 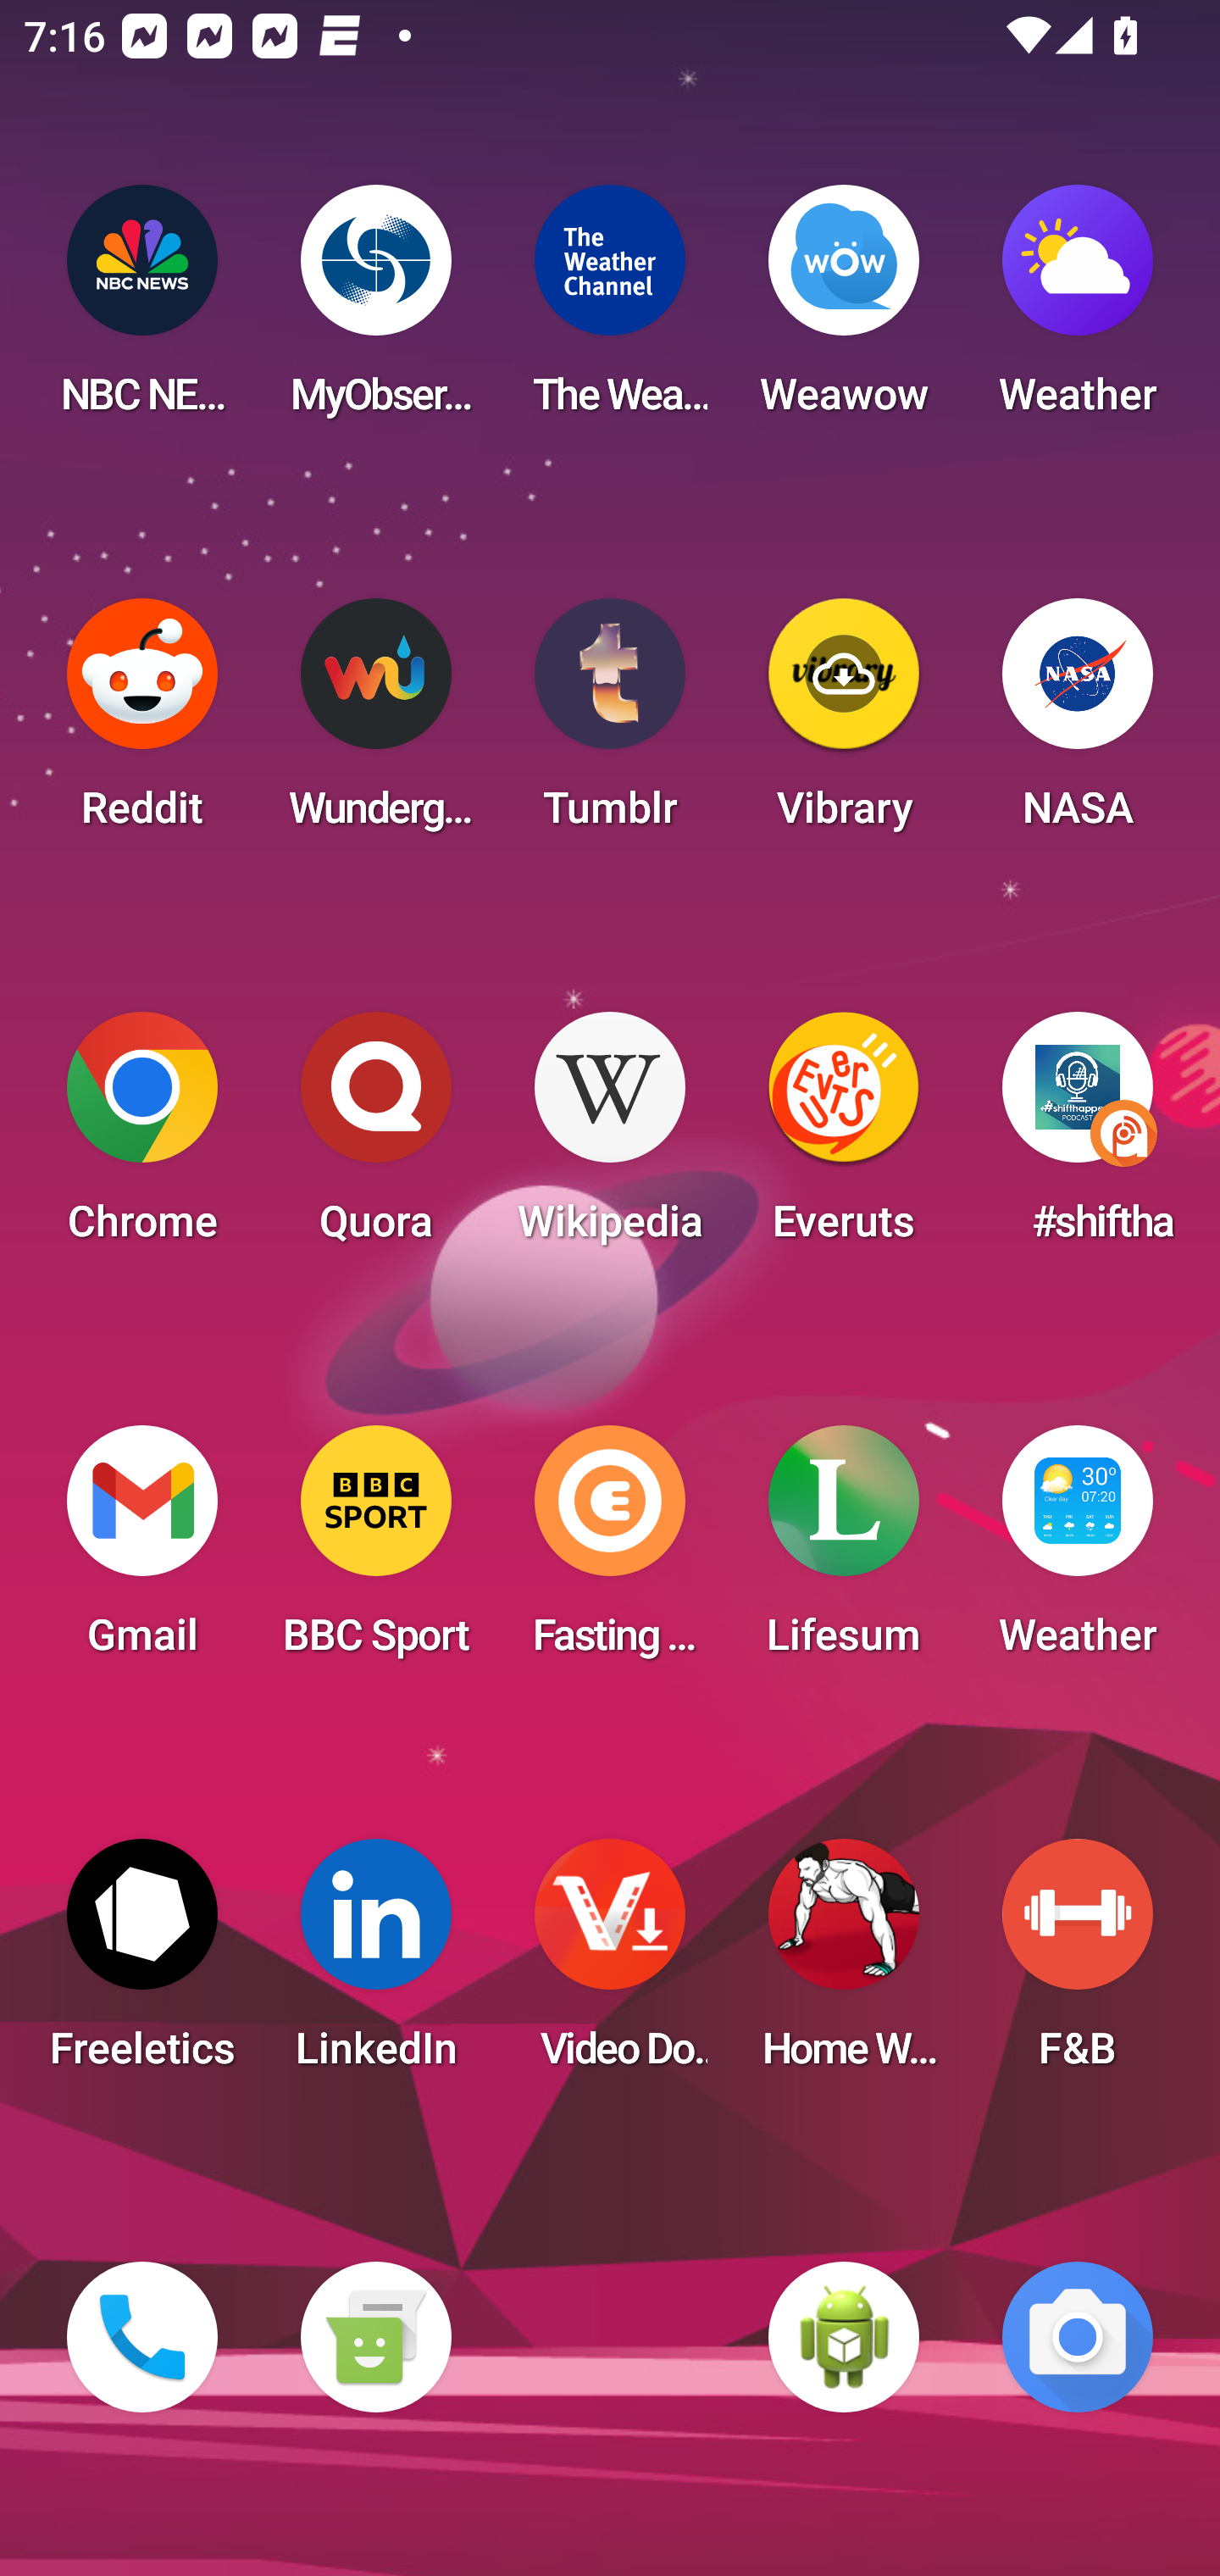 I want to click on WebView Browser Tester, so click(x=844, y=2337).